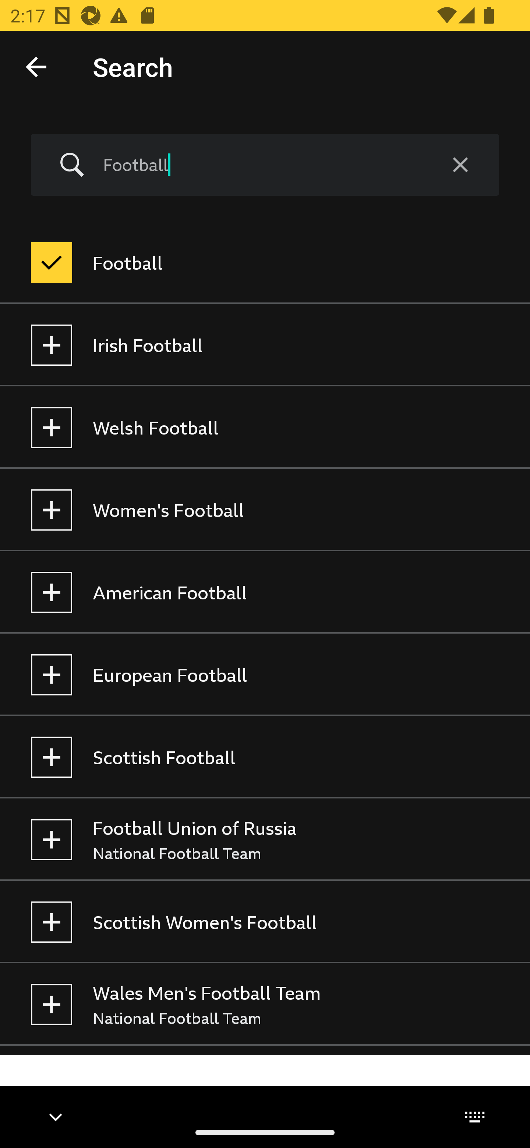 This screenshot has width=530, height=1148. Describe the element at coordinates (36, 66) in the screenshot. I see `Done` at that location.